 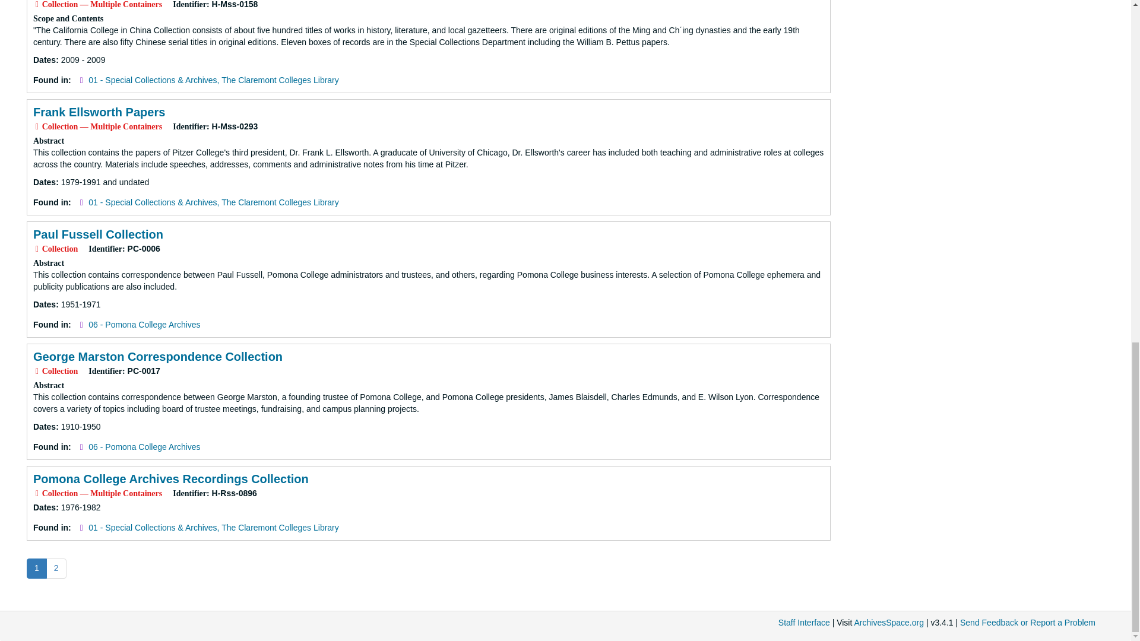 I want to click on 06 - Pomona College Archives, so click(x=144, y=447).